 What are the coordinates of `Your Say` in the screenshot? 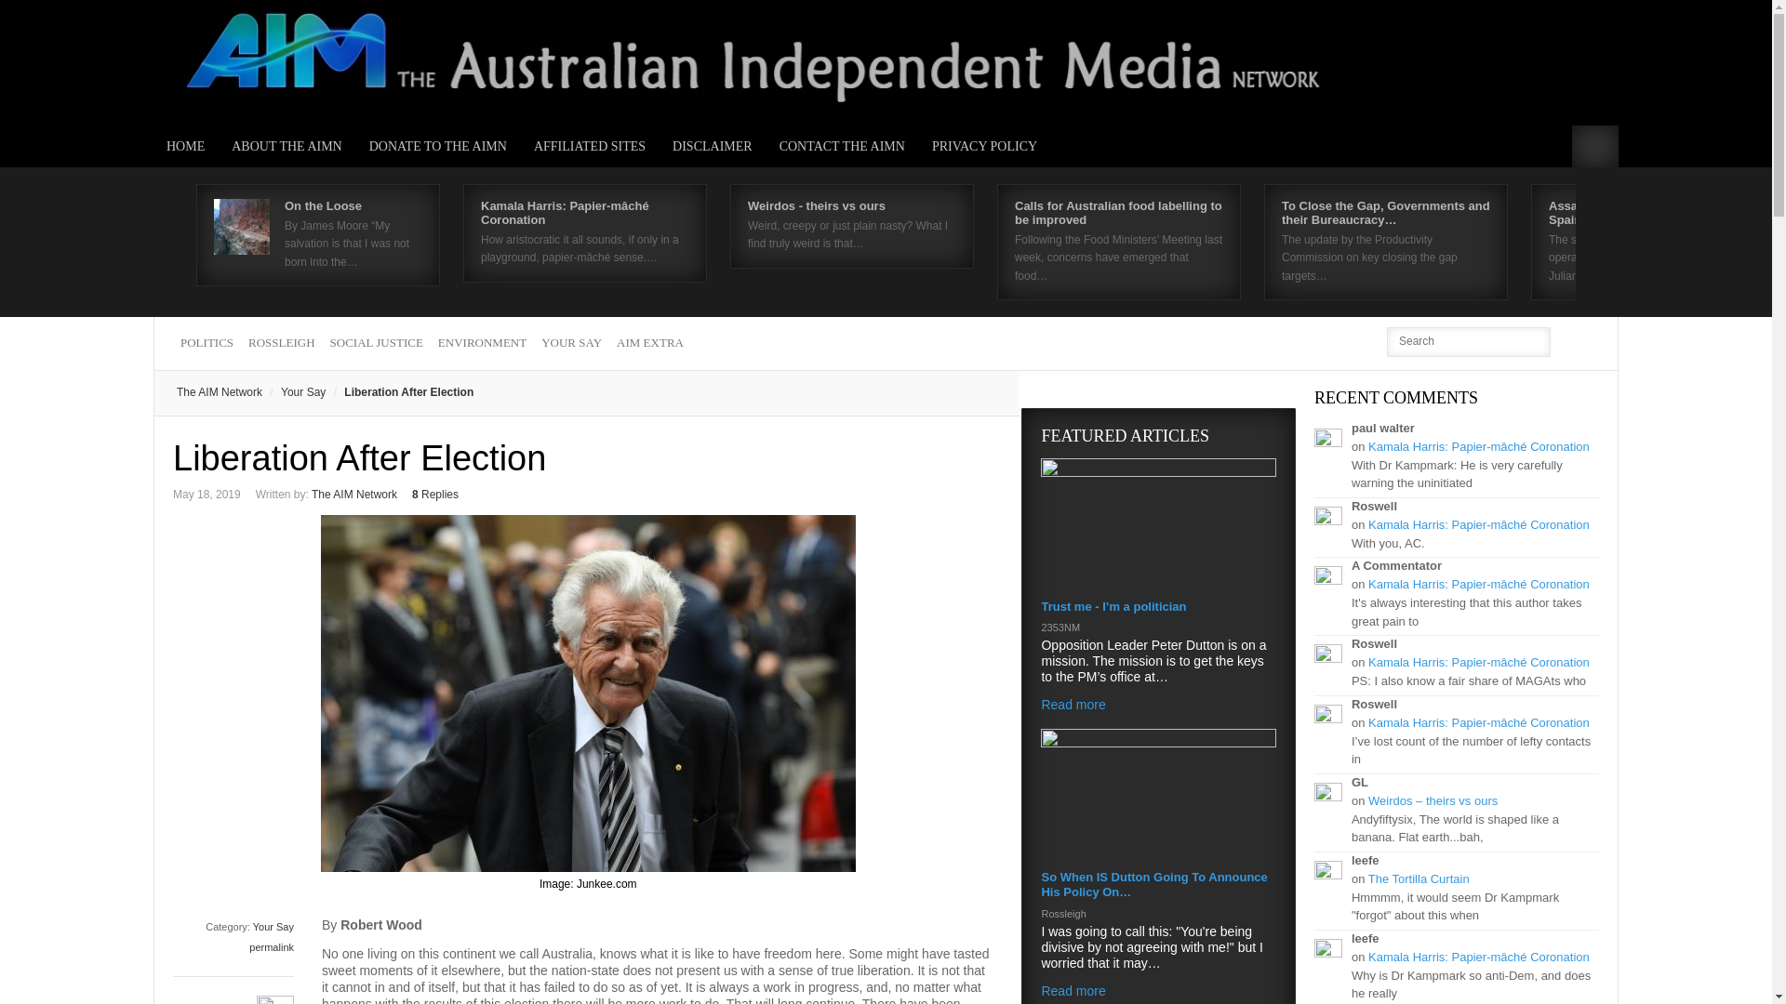 It's located at (294, 391).